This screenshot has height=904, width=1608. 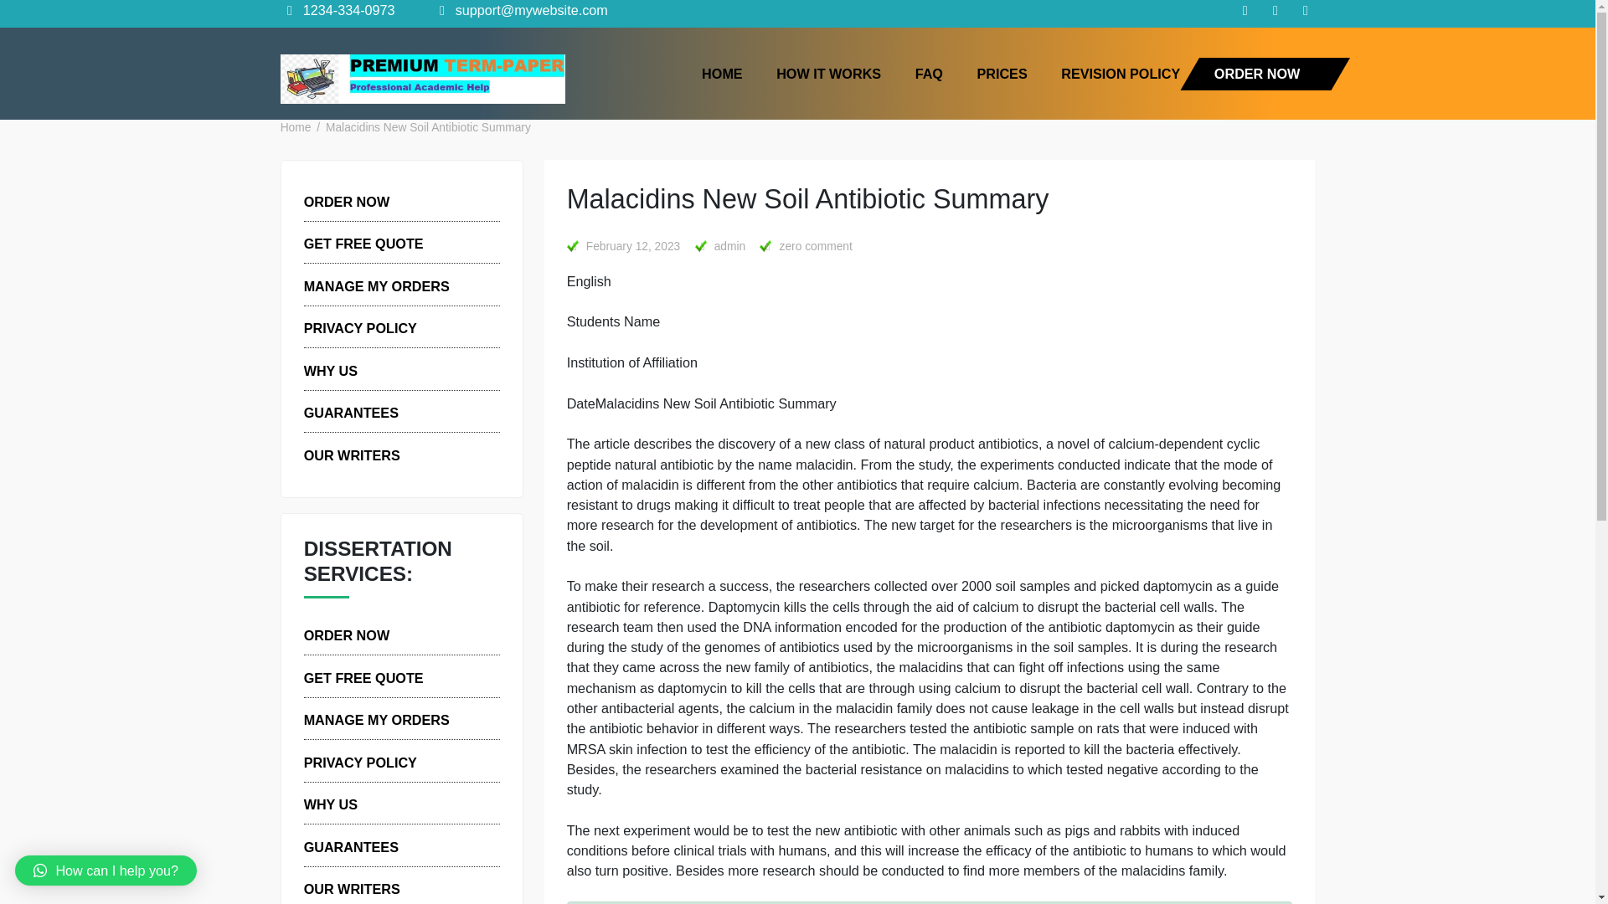 What do you see at coordinates (419, 800) in the screenshot?
I see `MANAGE MY ORDERS` at bounding box center [419, 800].